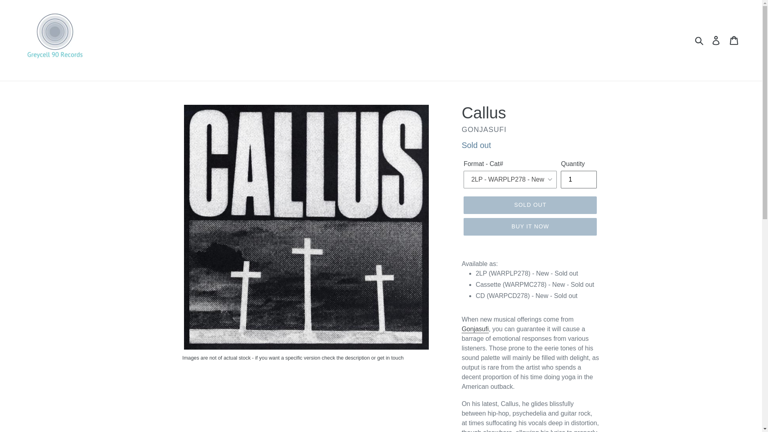  I want to click on 1, so click(578, 179).